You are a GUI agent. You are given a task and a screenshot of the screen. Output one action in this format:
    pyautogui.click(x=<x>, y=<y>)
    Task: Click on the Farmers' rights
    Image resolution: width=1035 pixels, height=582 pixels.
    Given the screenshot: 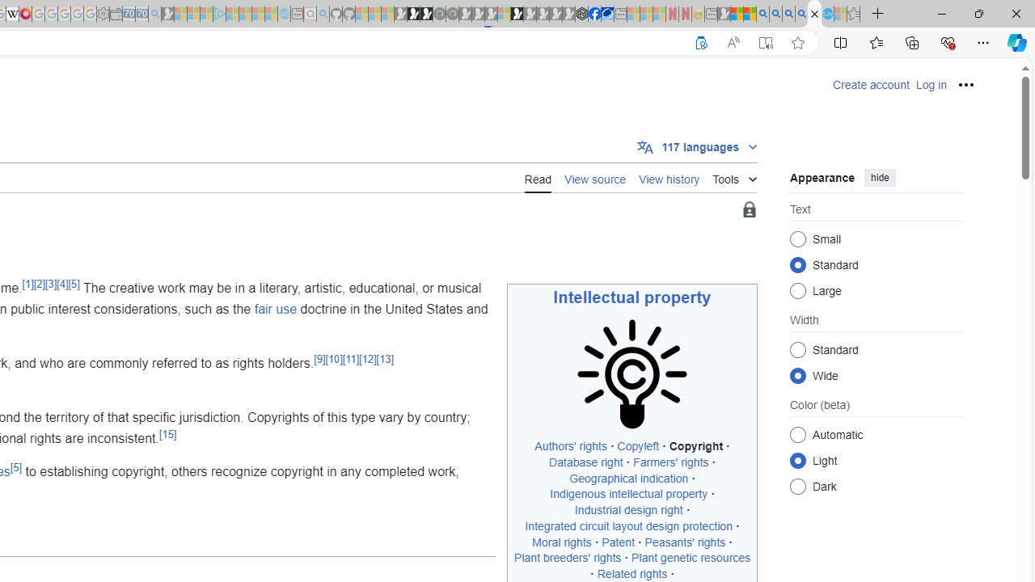 What is the action you would take?
    pyautogui.click(x=671, y=462)
    